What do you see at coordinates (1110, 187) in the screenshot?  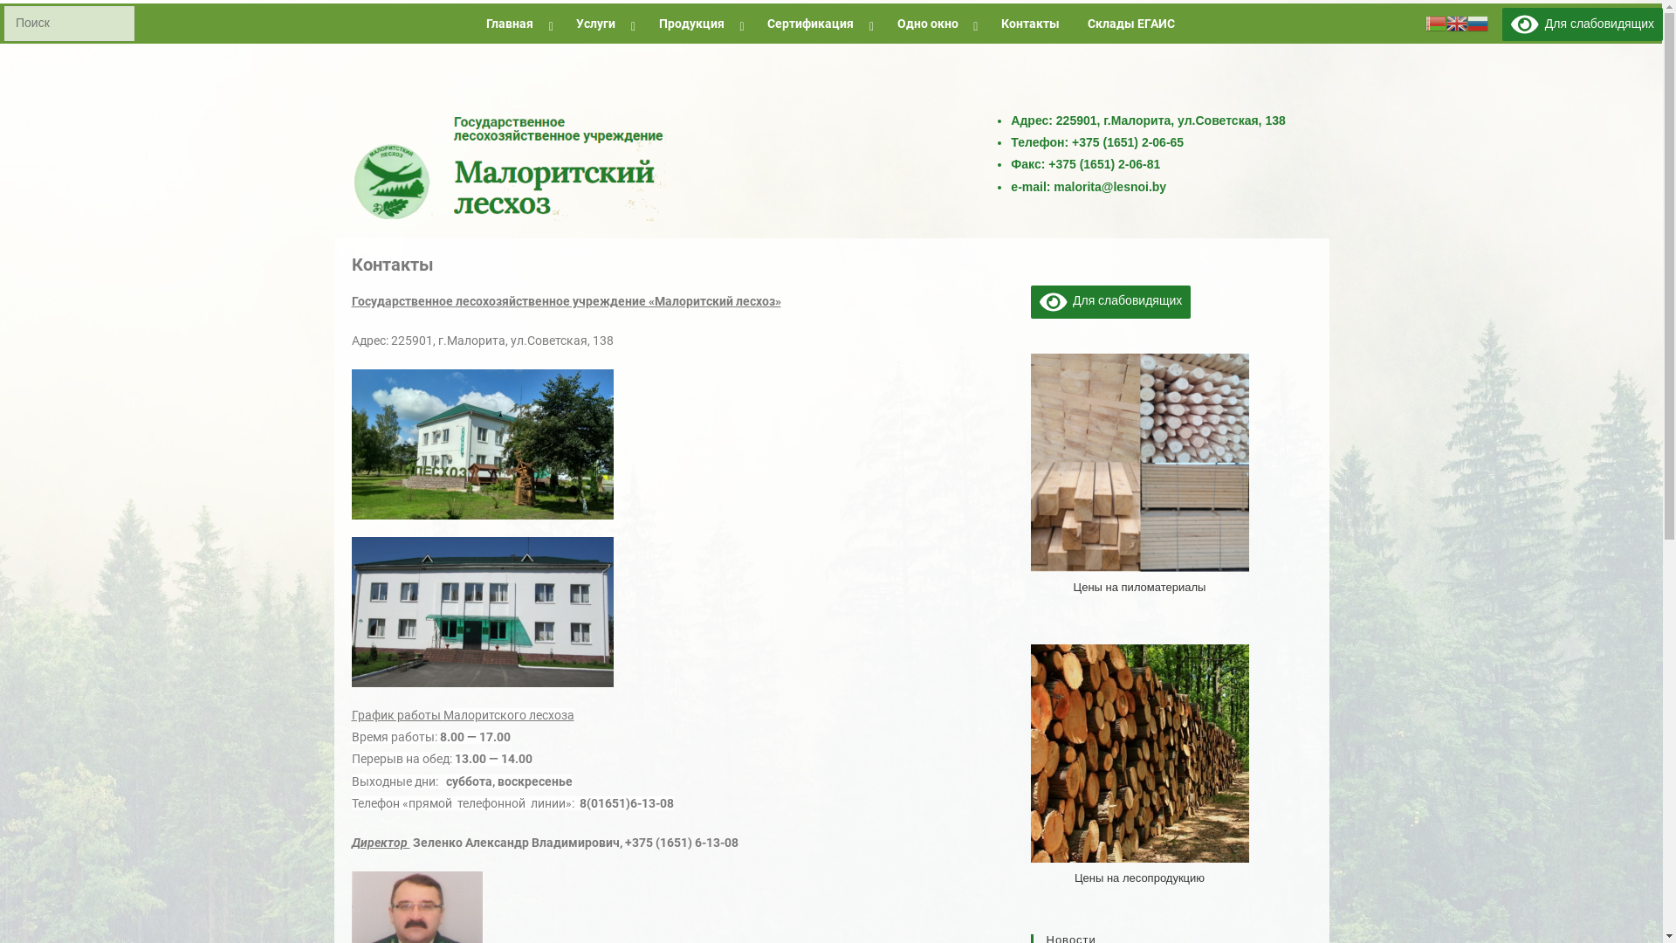 I see `malorita@lesnoi.by` at bounding box center [1110, 187].